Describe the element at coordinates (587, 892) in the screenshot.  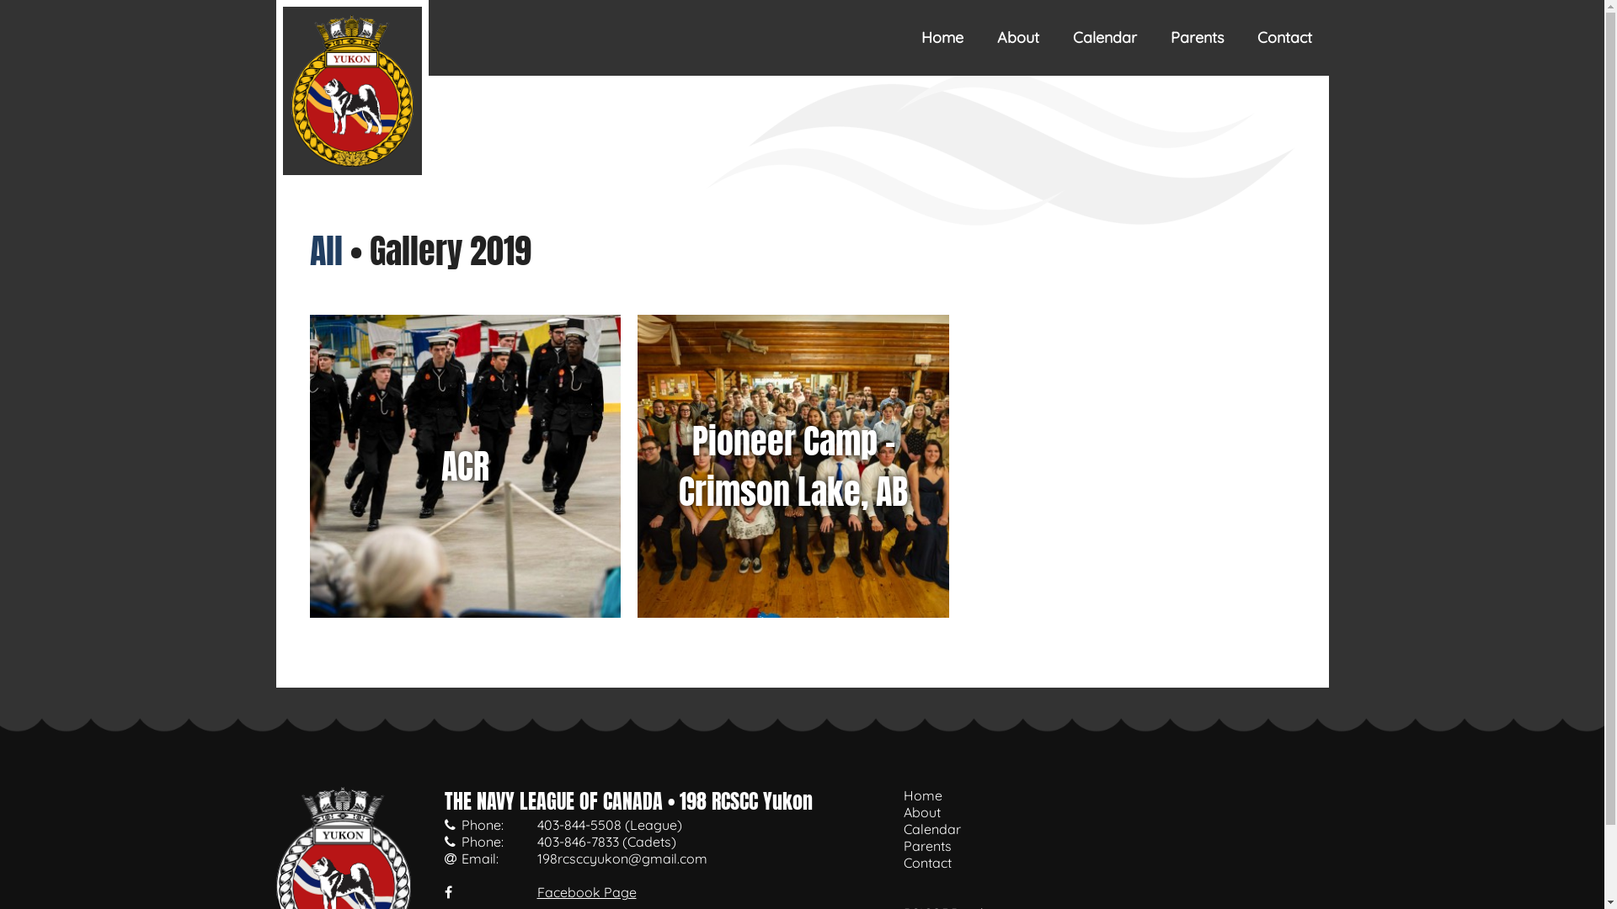
I see `Facebook Page` at that location.